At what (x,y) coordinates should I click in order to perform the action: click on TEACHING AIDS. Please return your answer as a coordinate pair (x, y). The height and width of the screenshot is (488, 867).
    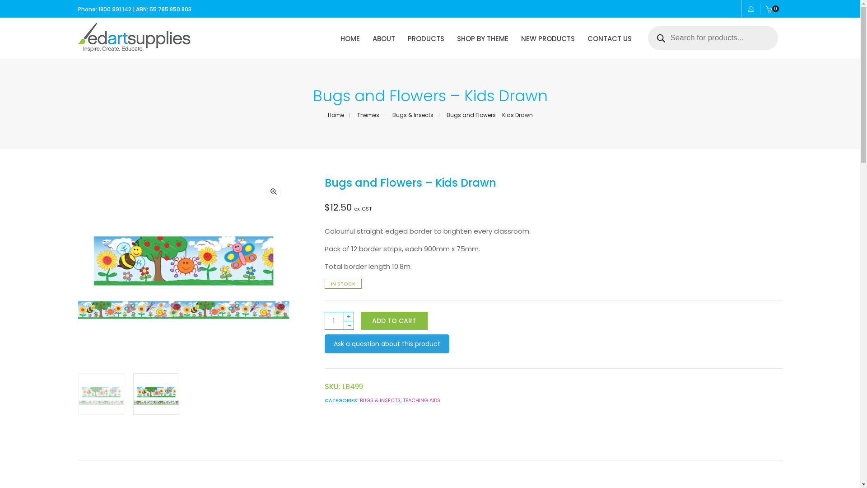
    Looking at the image, I should click on (422, 400).